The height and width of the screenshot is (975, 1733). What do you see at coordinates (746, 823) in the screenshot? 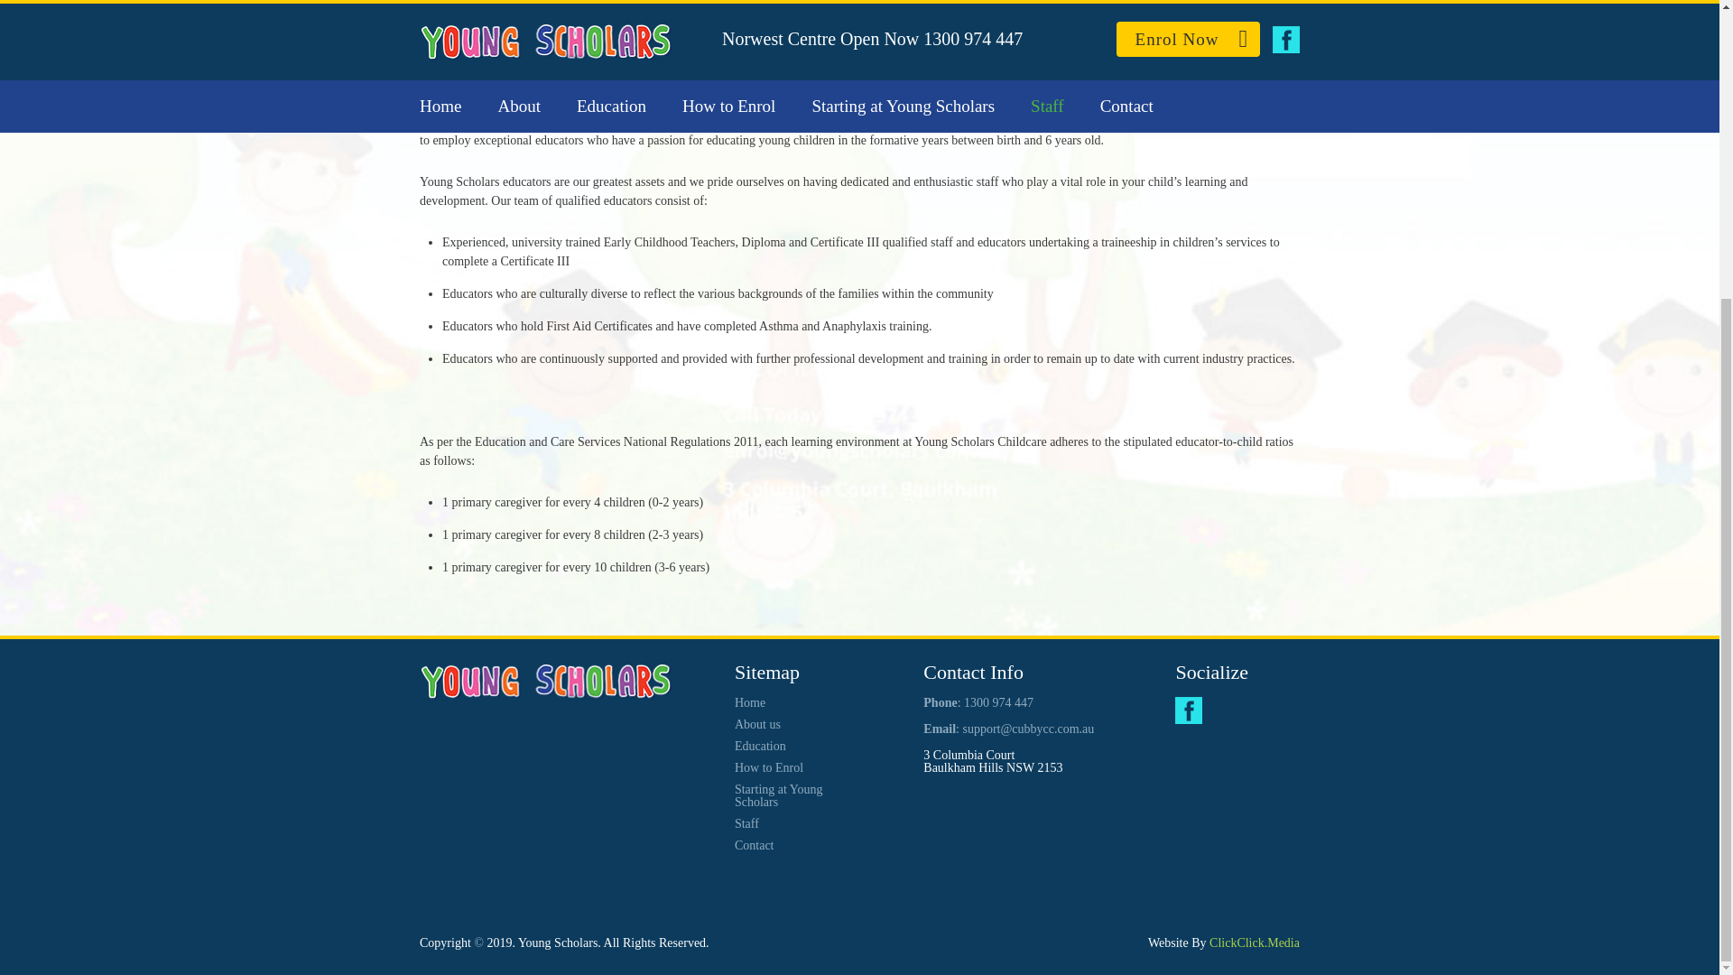
I see `Staff` at bounding box center [746, 823].